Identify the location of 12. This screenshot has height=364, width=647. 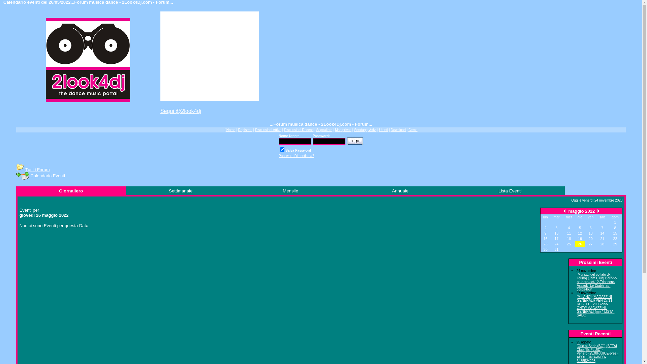
(580, 233).